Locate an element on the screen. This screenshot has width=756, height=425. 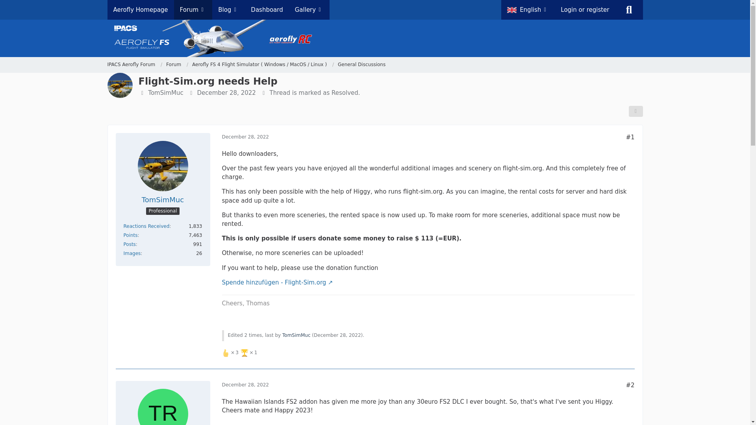
Dashboard is located at coordinates (135, 65).